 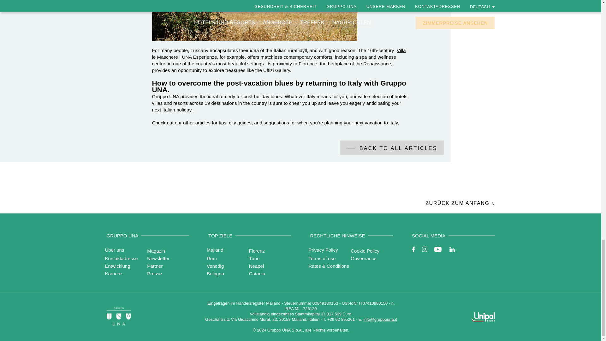 What do you see at coordinates (392, 147) in the screenshot?
I see `BACK TO ALL ARTICLES` at bounding box center [392, 147].